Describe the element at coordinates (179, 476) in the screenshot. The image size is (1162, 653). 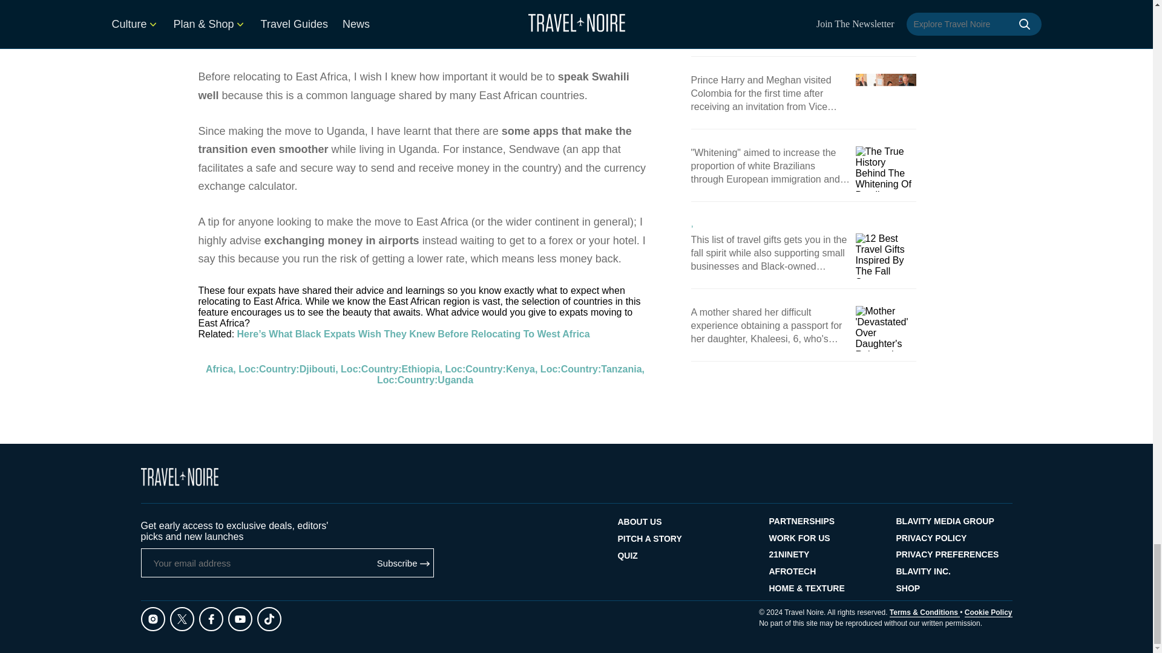
I see `Travel Noire` at that location.